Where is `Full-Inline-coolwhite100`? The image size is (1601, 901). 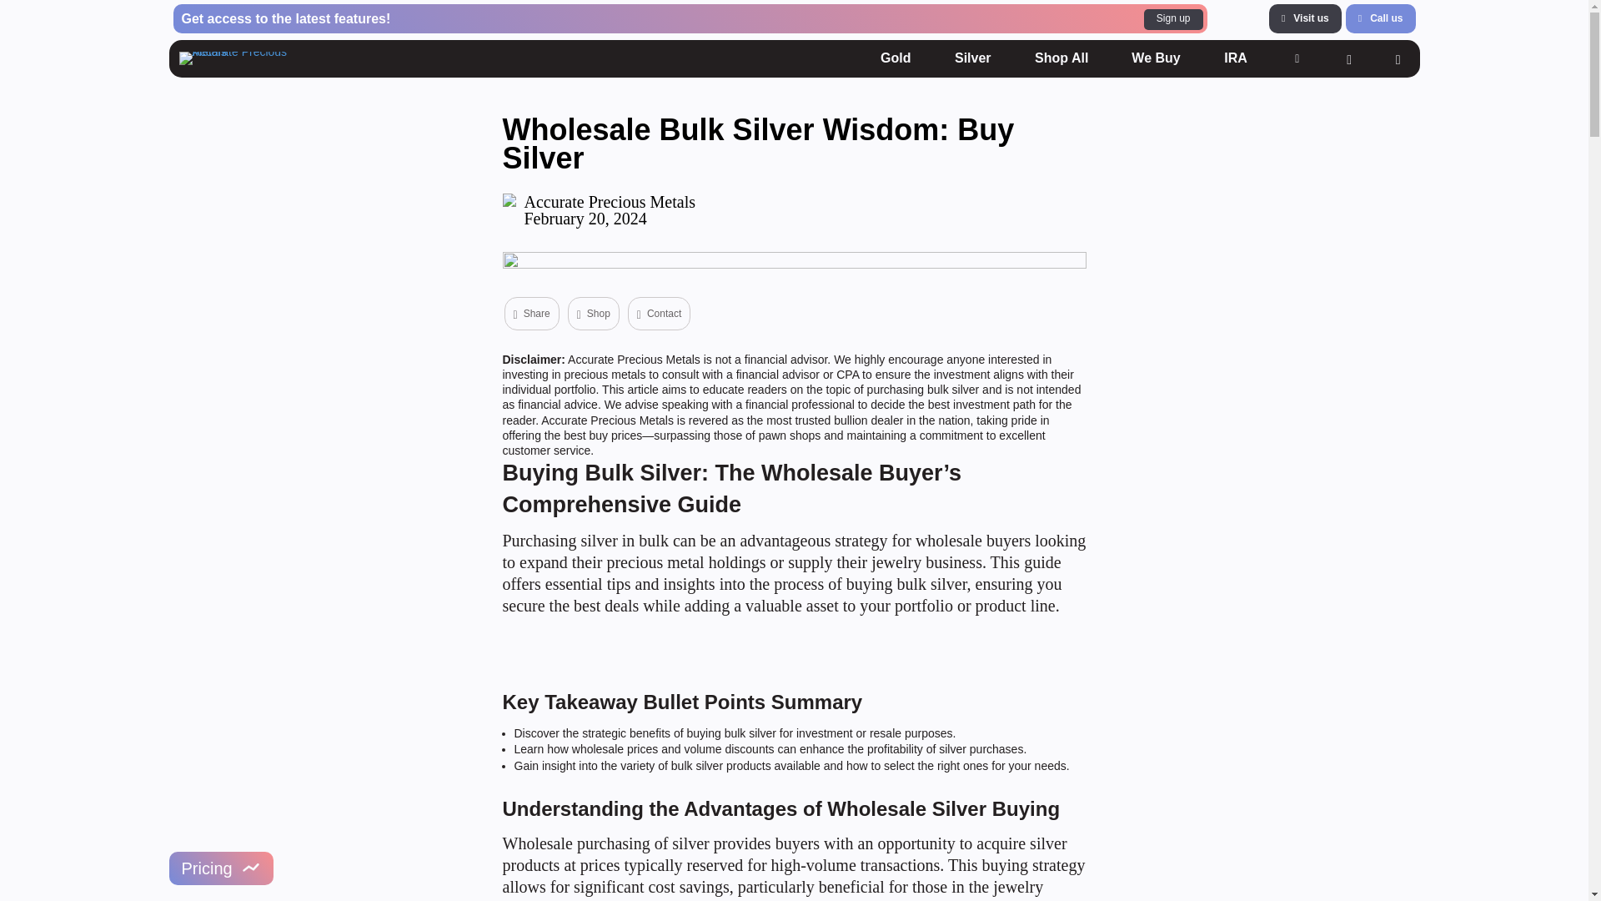 Full-Inline-coolwhite100 is located at coordinates (243, 58).